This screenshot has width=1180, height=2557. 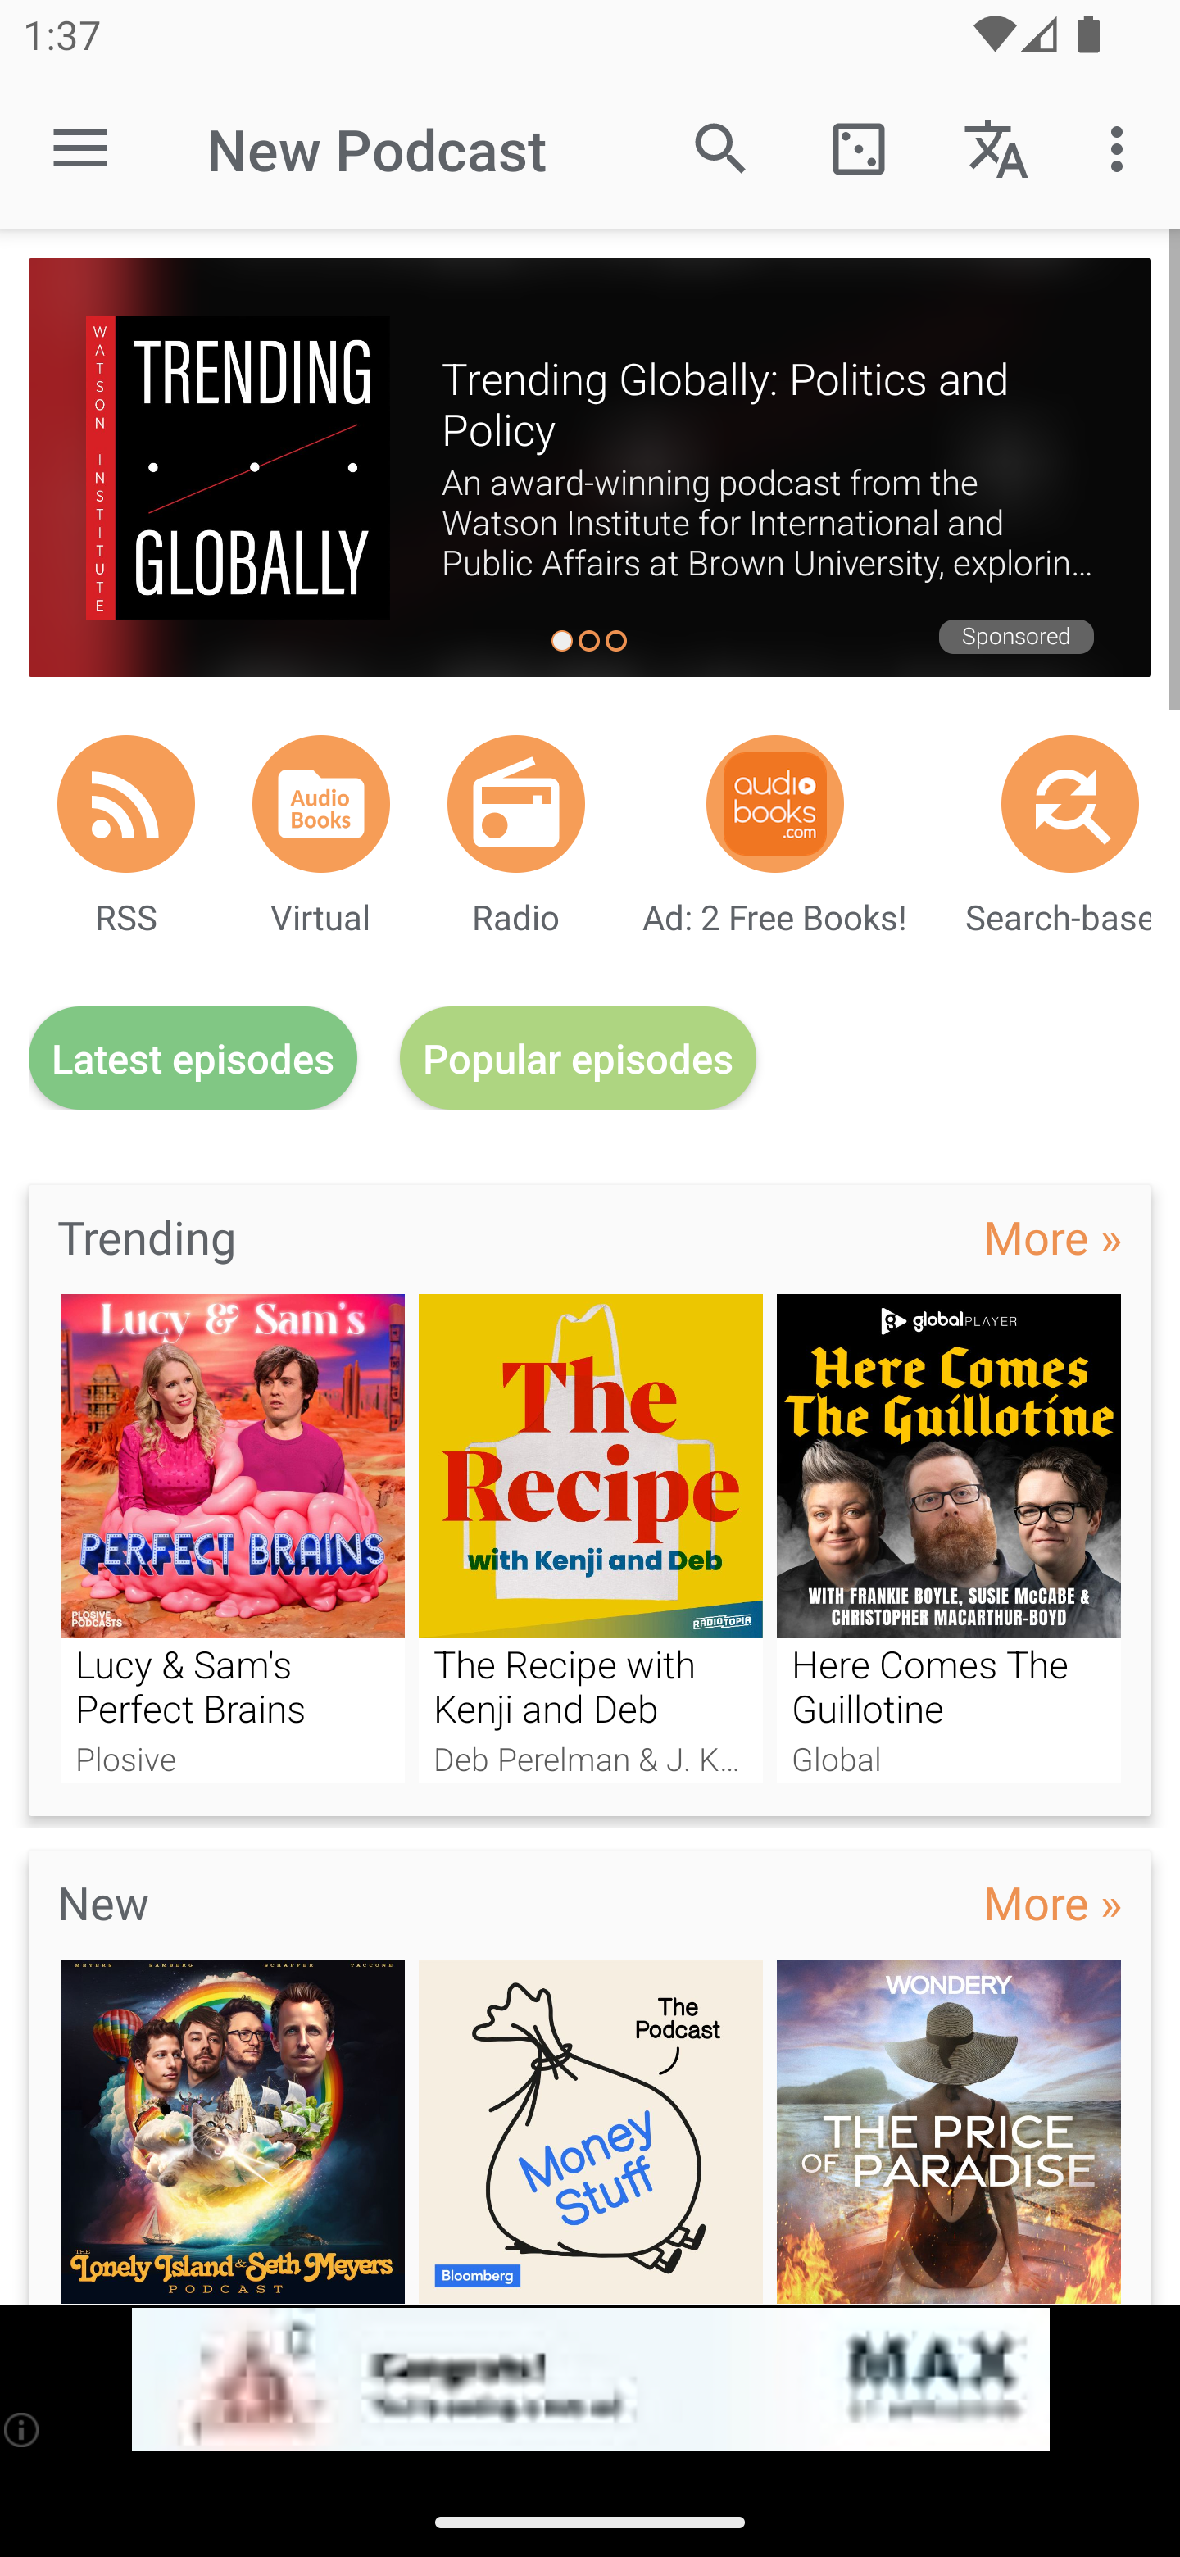 I want to click on Radio, so click(x=516, y=803).